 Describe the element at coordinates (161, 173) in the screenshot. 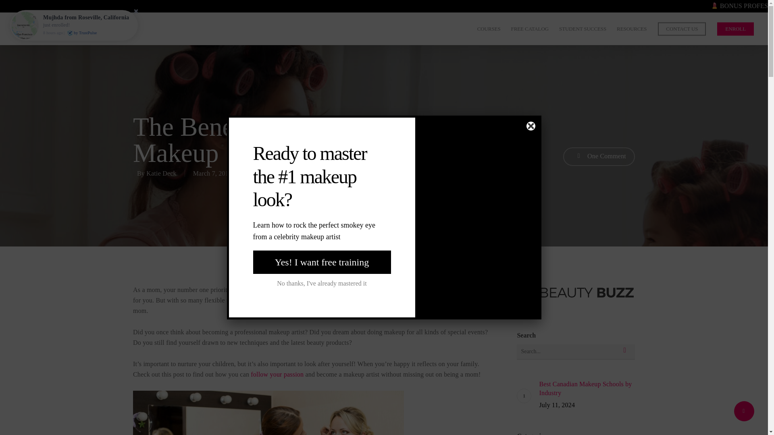

I see `Posts by Katie Deck` at that location.